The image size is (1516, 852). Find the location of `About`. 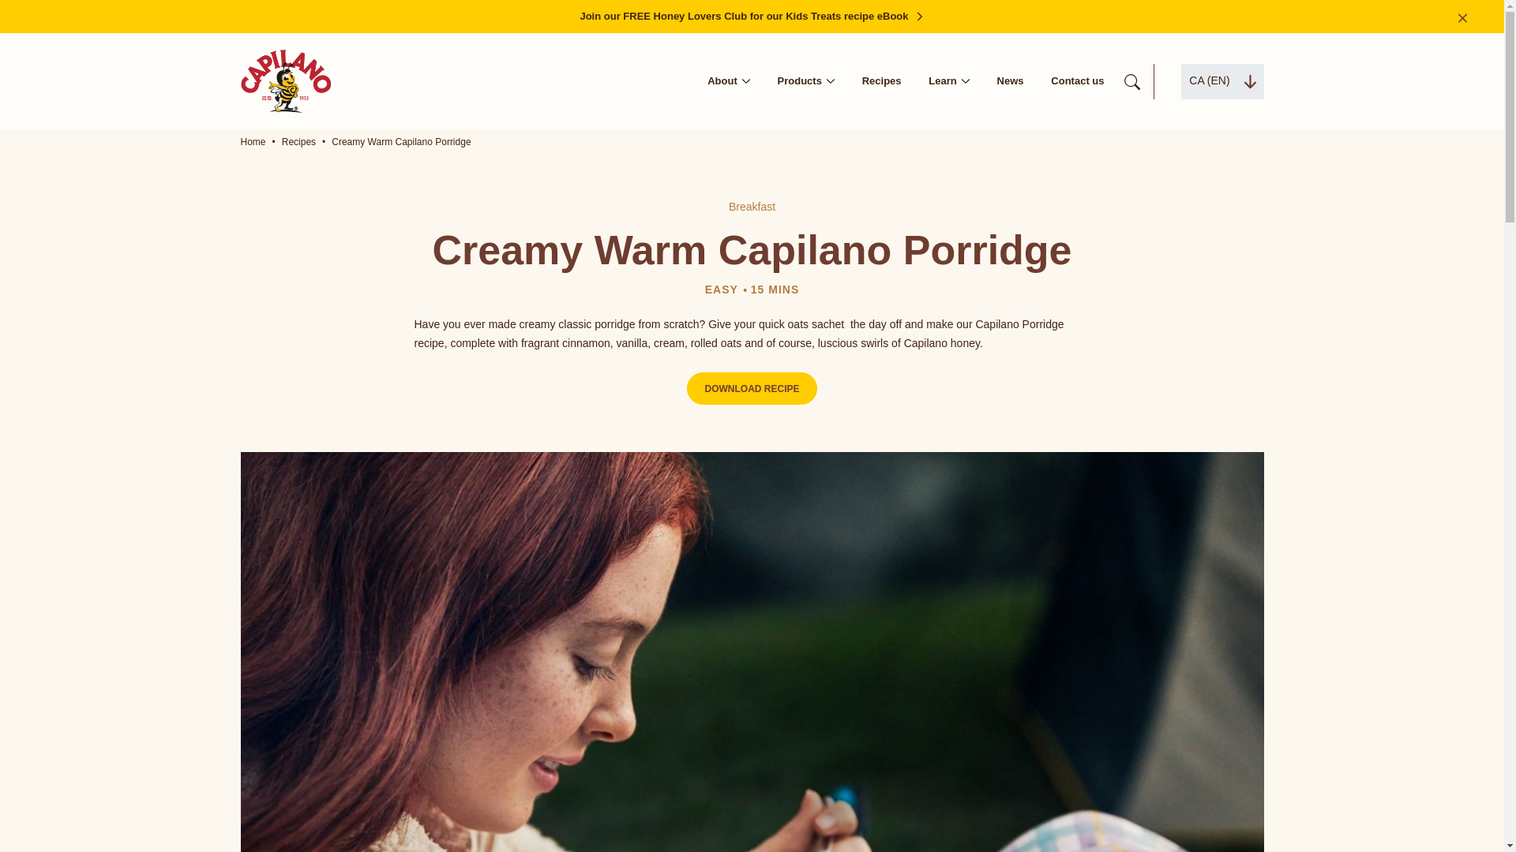

About is located at coordinates (729, 82).